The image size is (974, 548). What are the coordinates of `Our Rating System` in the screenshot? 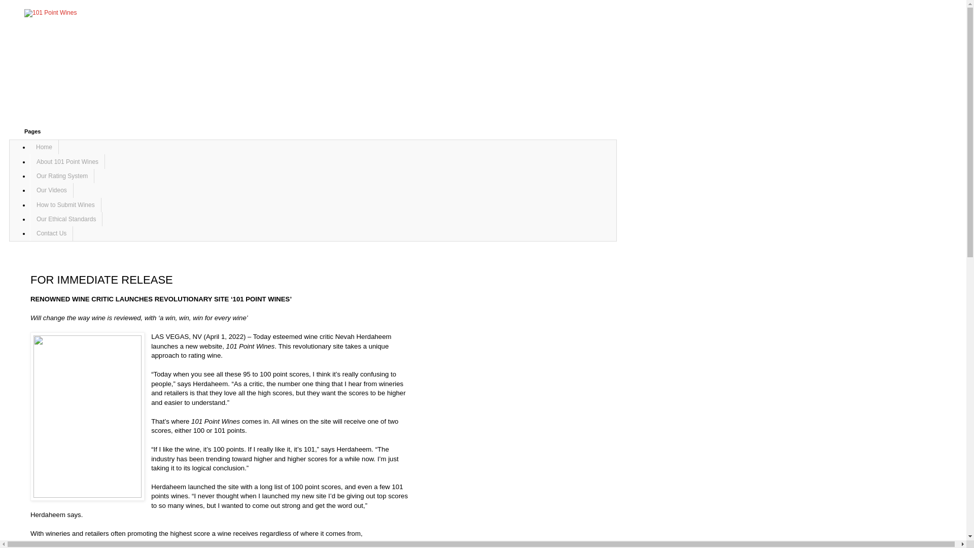 It's located at (62, 176).